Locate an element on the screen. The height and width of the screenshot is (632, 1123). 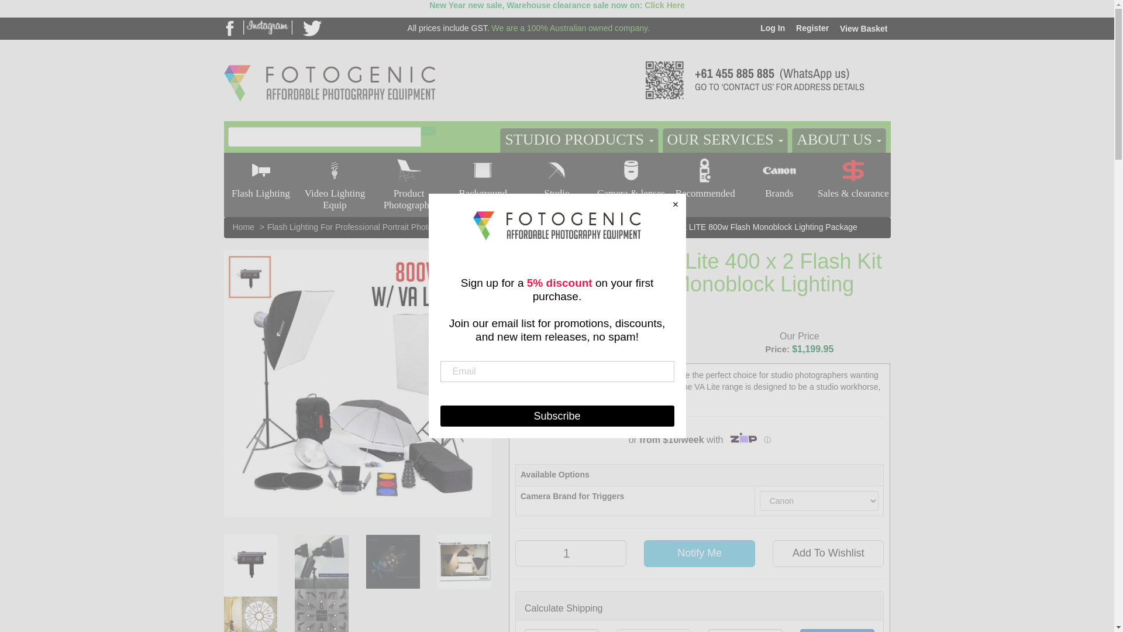
Large View is located at coordinates (393, 561).